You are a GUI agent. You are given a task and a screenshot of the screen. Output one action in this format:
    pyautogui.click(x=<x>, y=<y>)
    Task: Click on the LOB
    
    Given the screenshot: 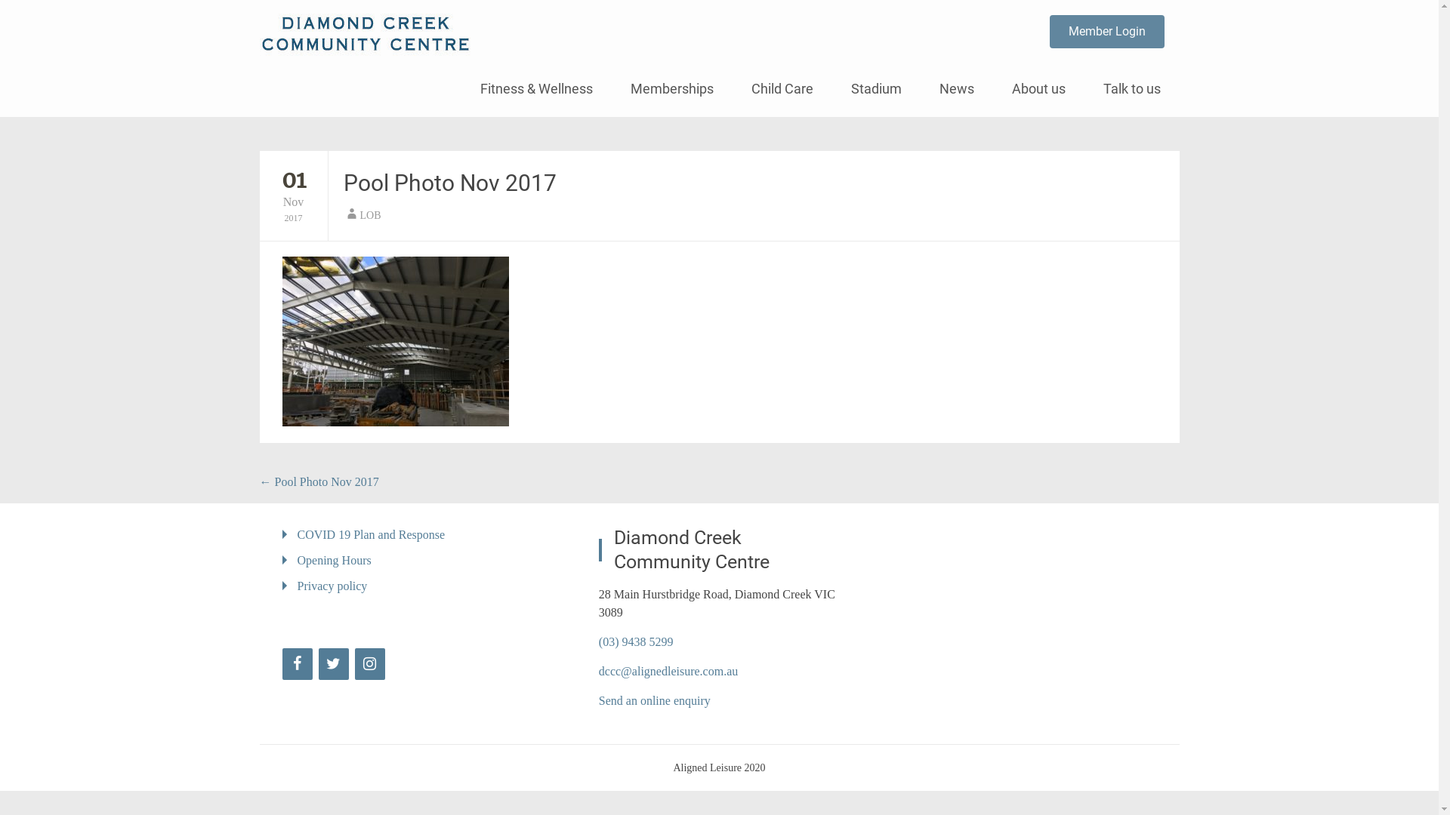 What is the action you would take?
    pyautogui.click(x=370, y=216)
    